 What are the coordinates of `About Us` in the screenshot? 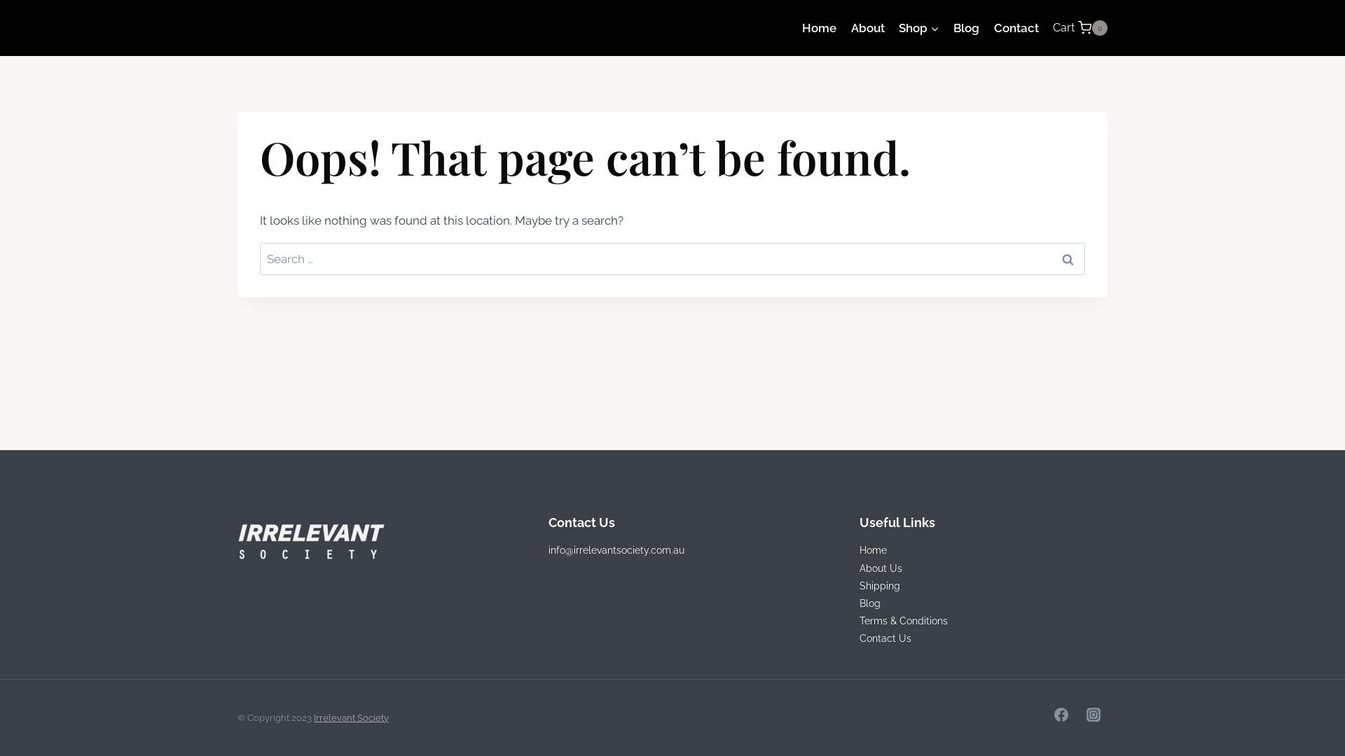 It's located at (881, 568).